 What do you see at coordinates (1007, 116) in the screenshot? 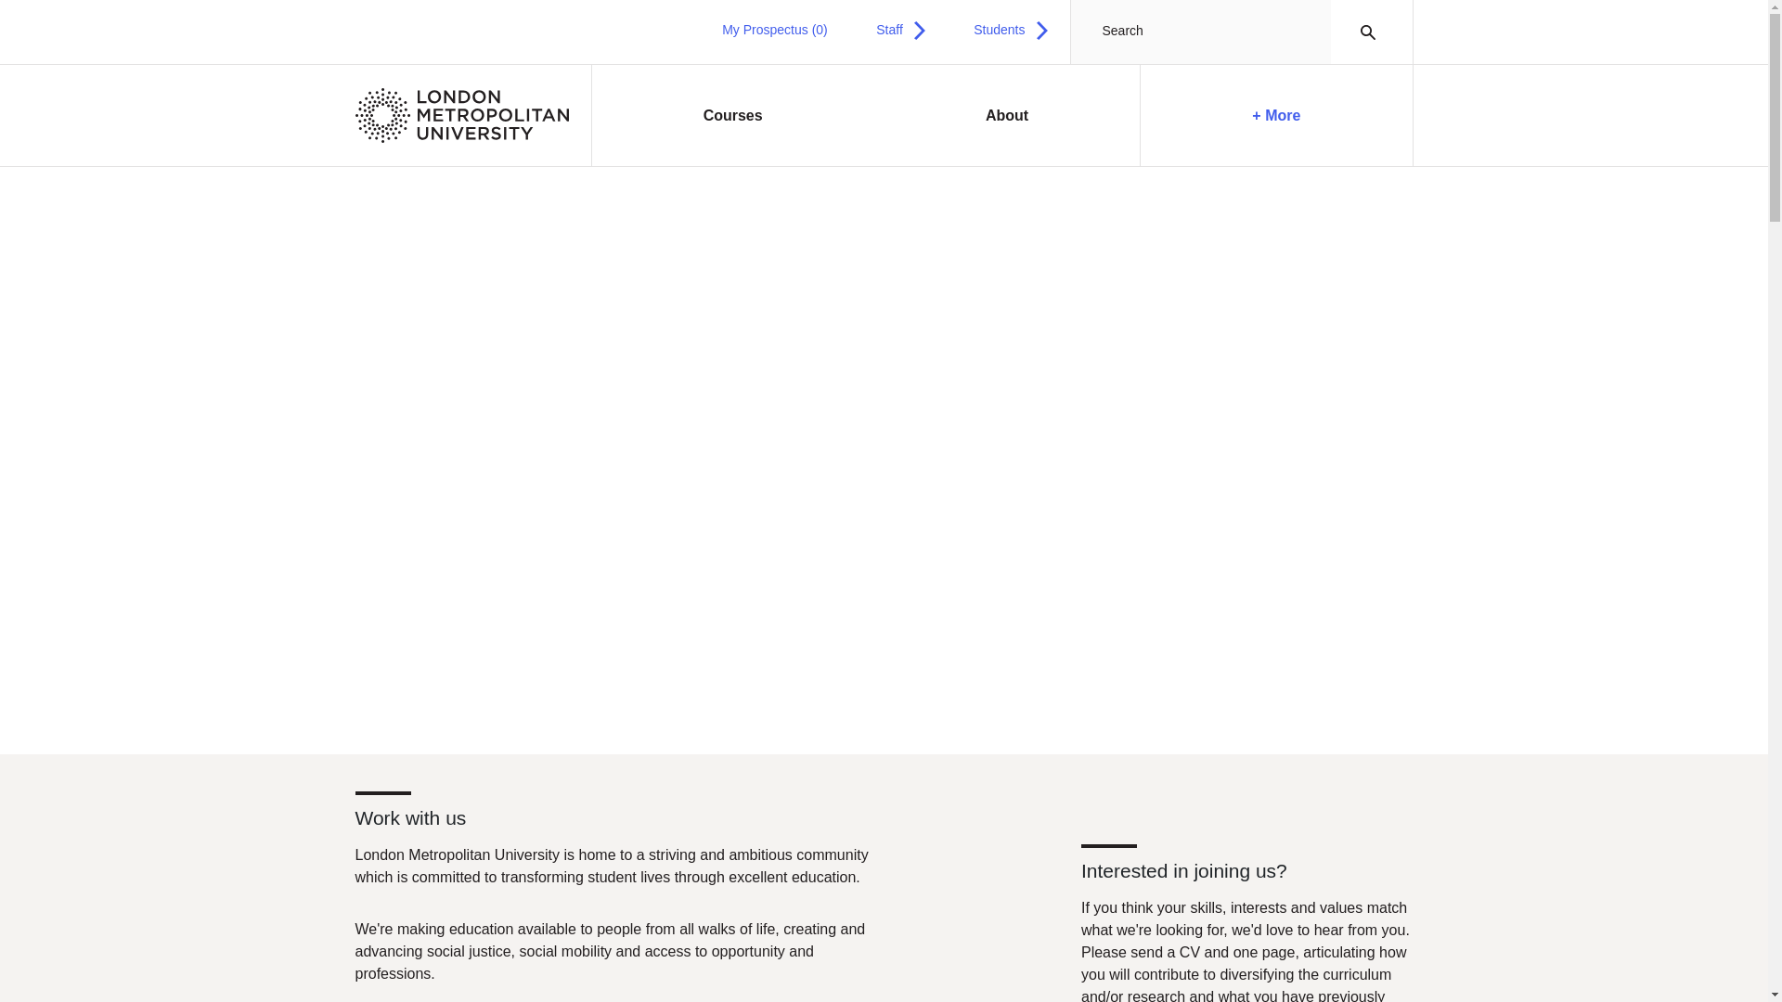
I see `About` at bounding box center [1007, 116].